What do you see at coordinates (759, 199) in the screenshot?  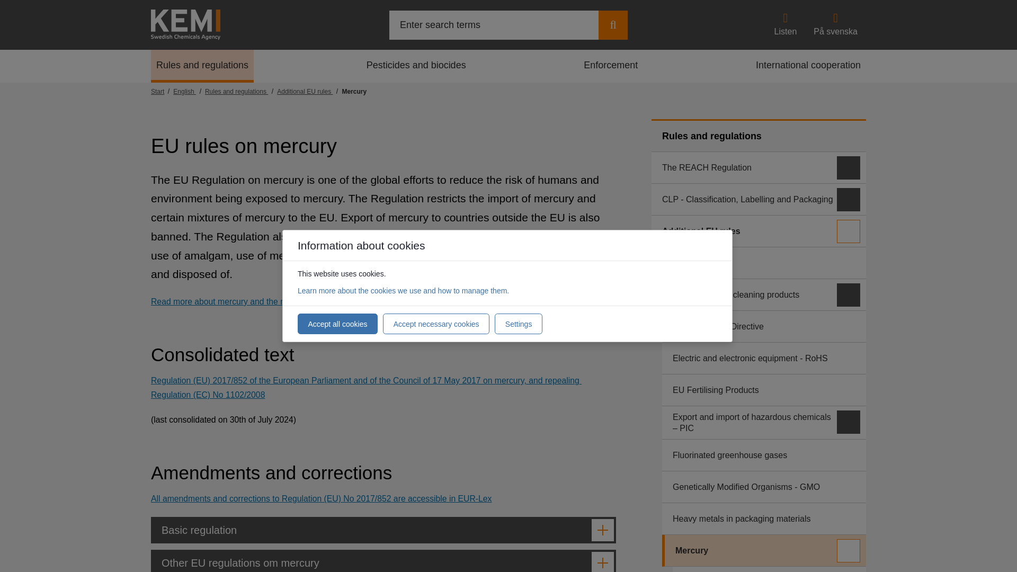 I see `CLP - Classification, Labelling and Packaging` at bounding box center [759, 199].